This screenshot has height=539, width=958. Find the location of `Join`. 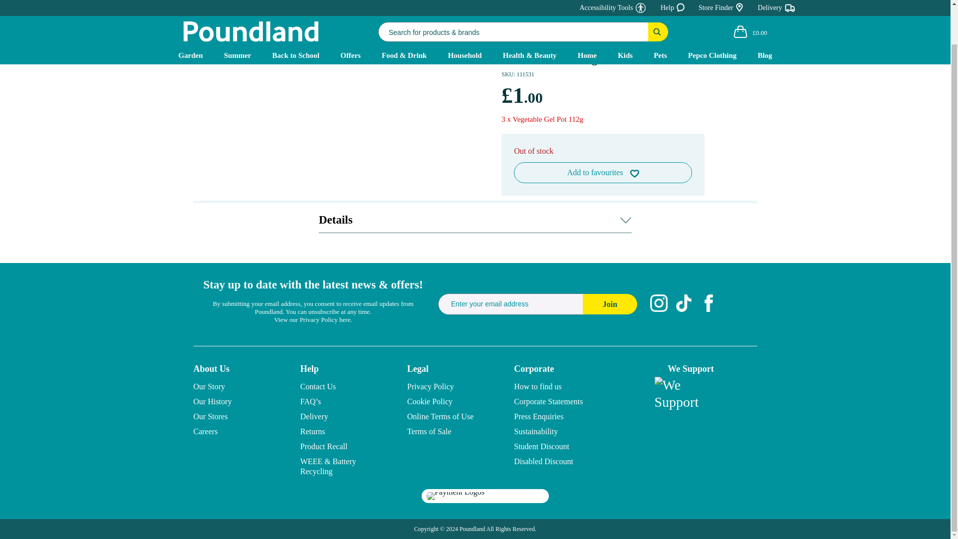

Join is located at coordinates (610, 303).